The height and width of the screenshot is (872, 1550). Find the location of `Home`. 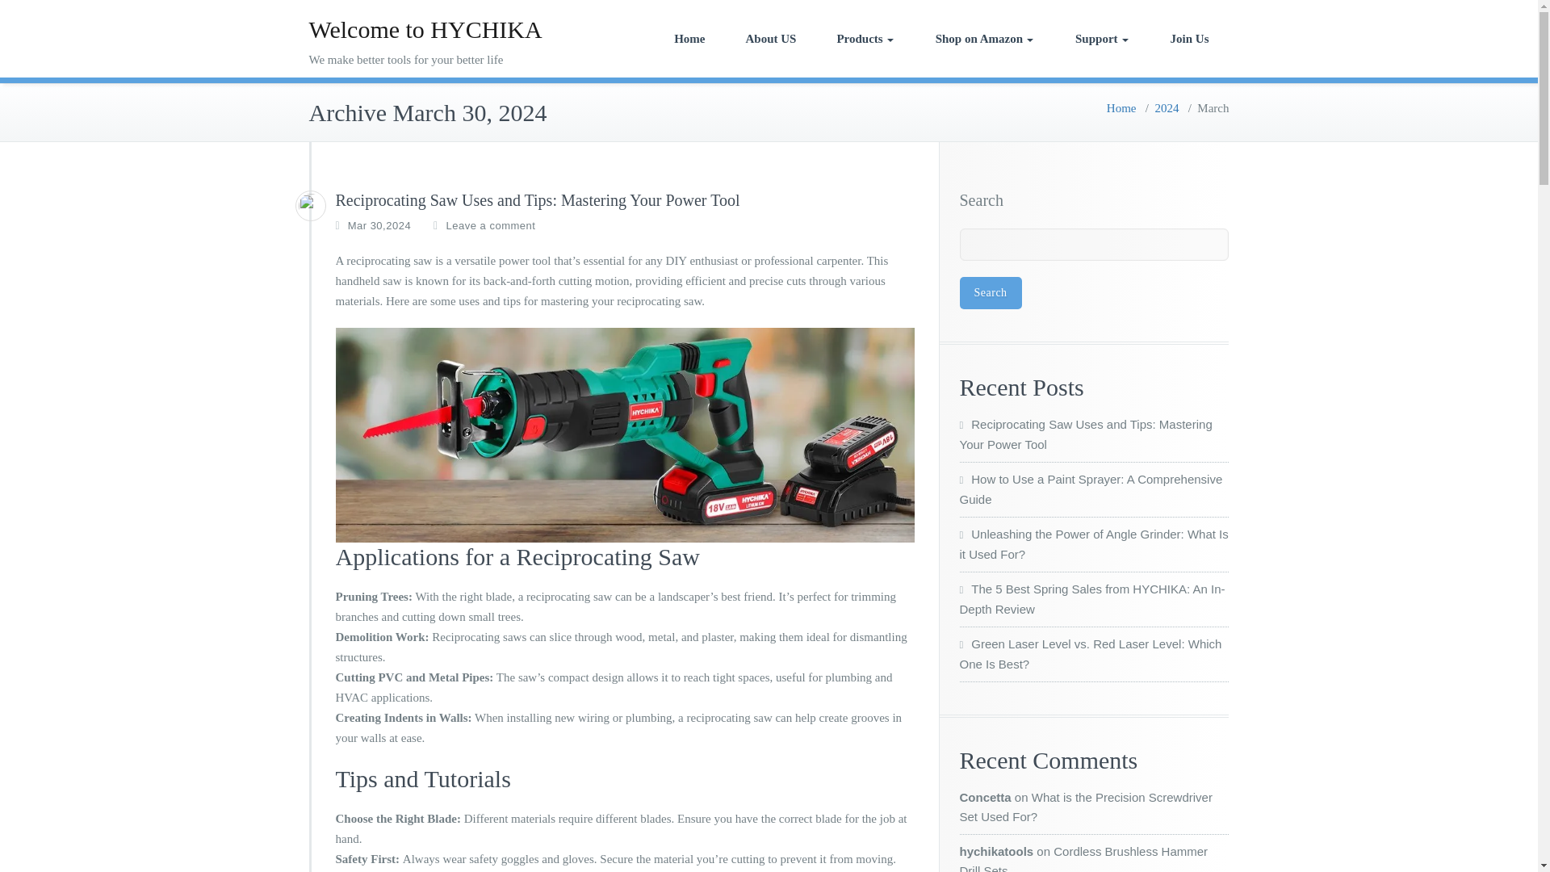

Home is located at coordinates (689, 39).